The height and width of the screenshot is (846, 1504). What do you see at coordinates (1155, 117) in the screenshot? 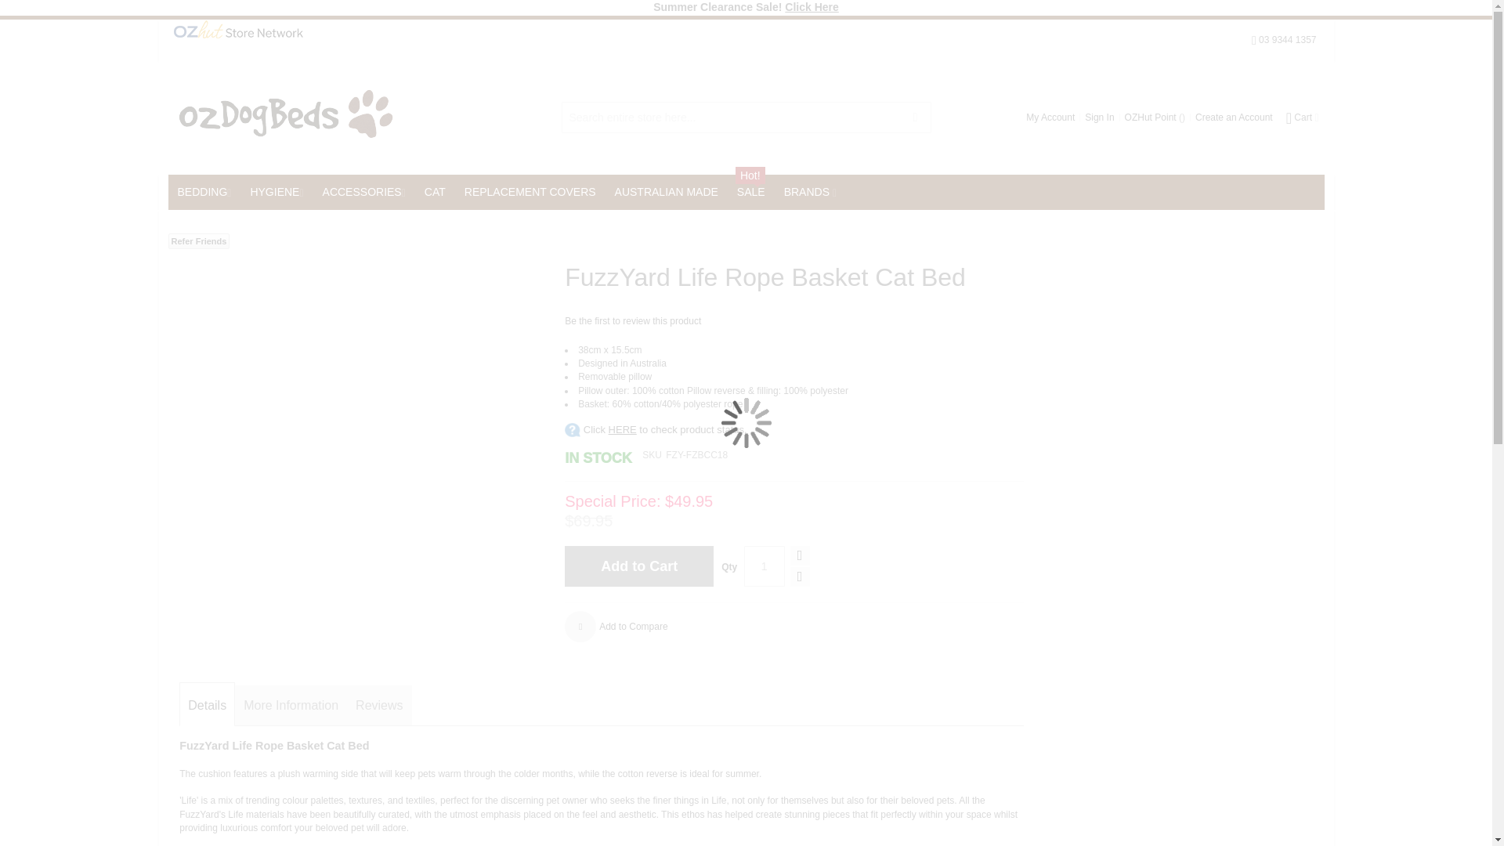
I see `OZHut Point` at bounding box center [1155, 117].